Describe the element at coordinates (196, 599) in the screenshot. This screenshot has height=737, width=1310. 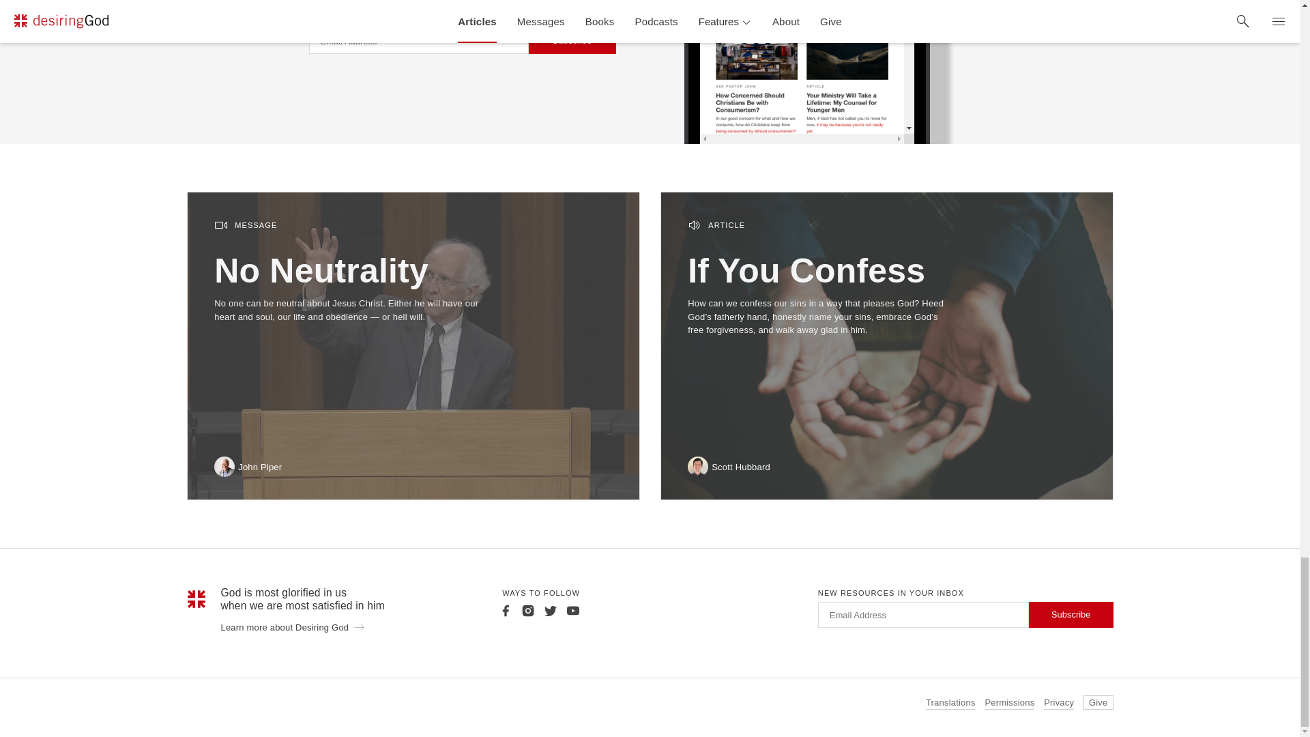
I see `Mark - Large` at that location.